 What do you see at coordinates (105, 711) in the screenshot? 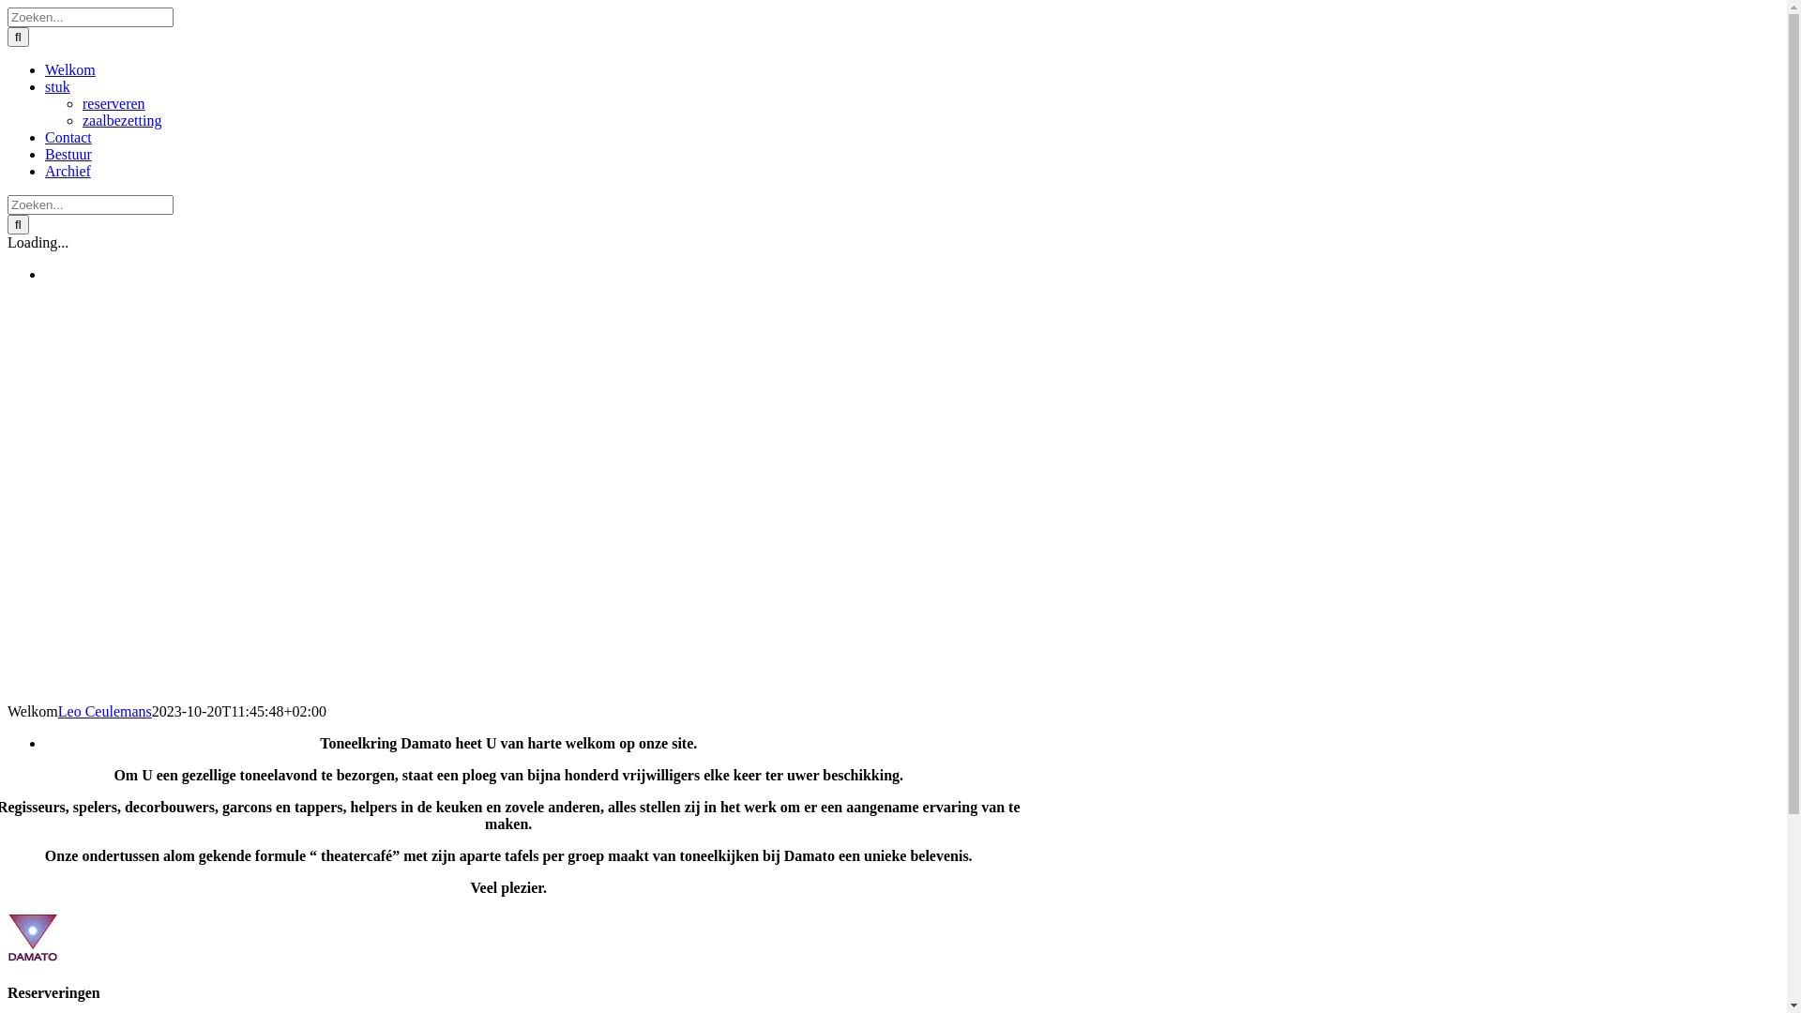
I see `Leo Ceulemans` at bounding box center [105, 711].